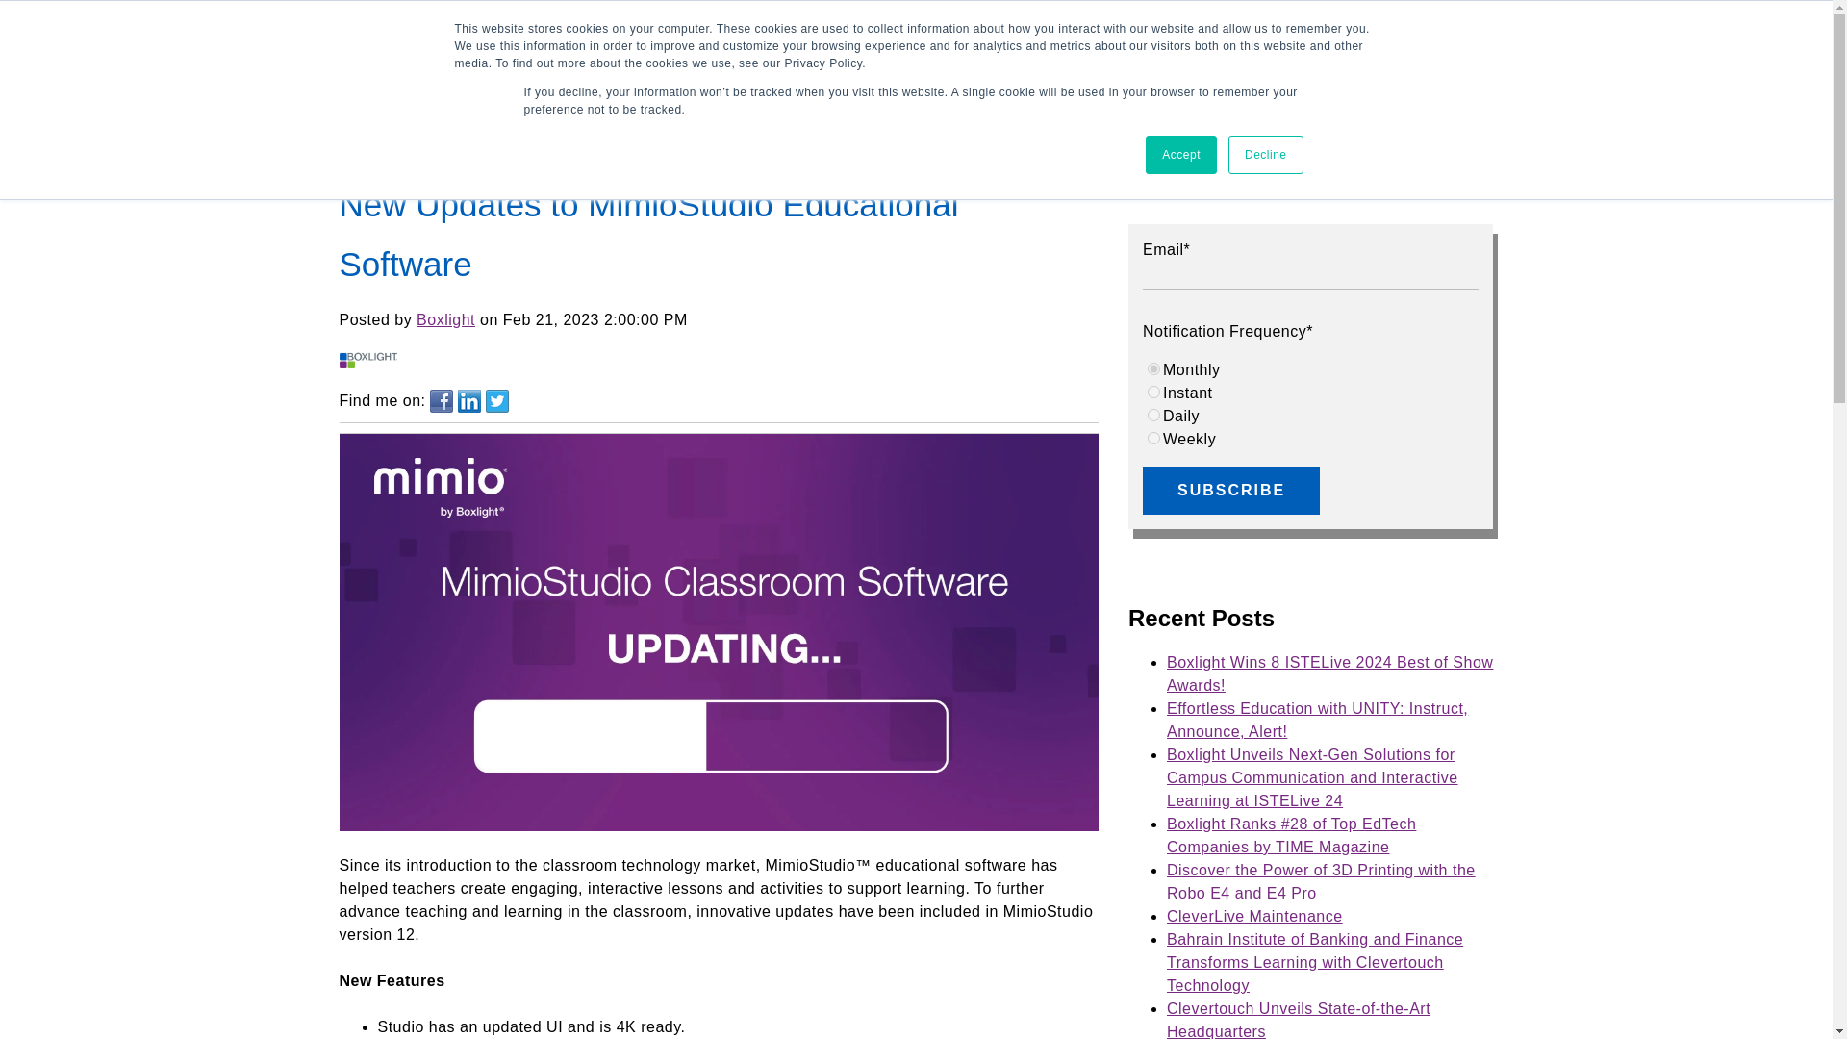 The image size is (1847, 1039). What do you see at coordinates (496, 400) in the screenshot?
I see `Twitter` at bounding box center [496, 400].